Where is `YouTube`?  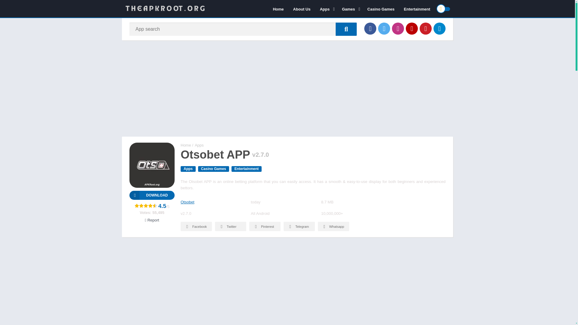 YouTube is located at coordinates (412, 28).